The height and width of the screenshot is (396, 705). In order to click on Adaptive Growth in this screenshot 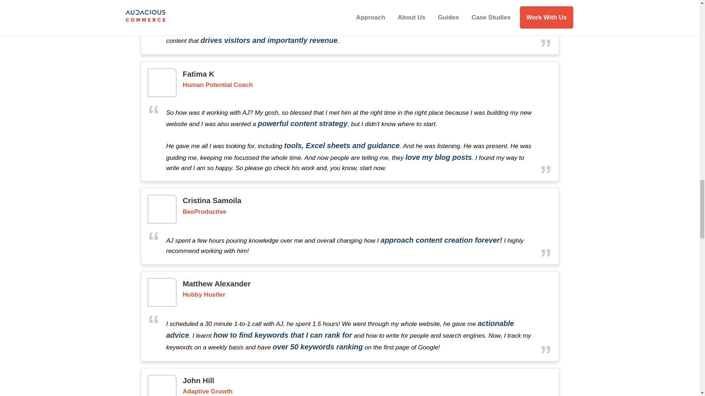, I will do `click(207, 392)`.